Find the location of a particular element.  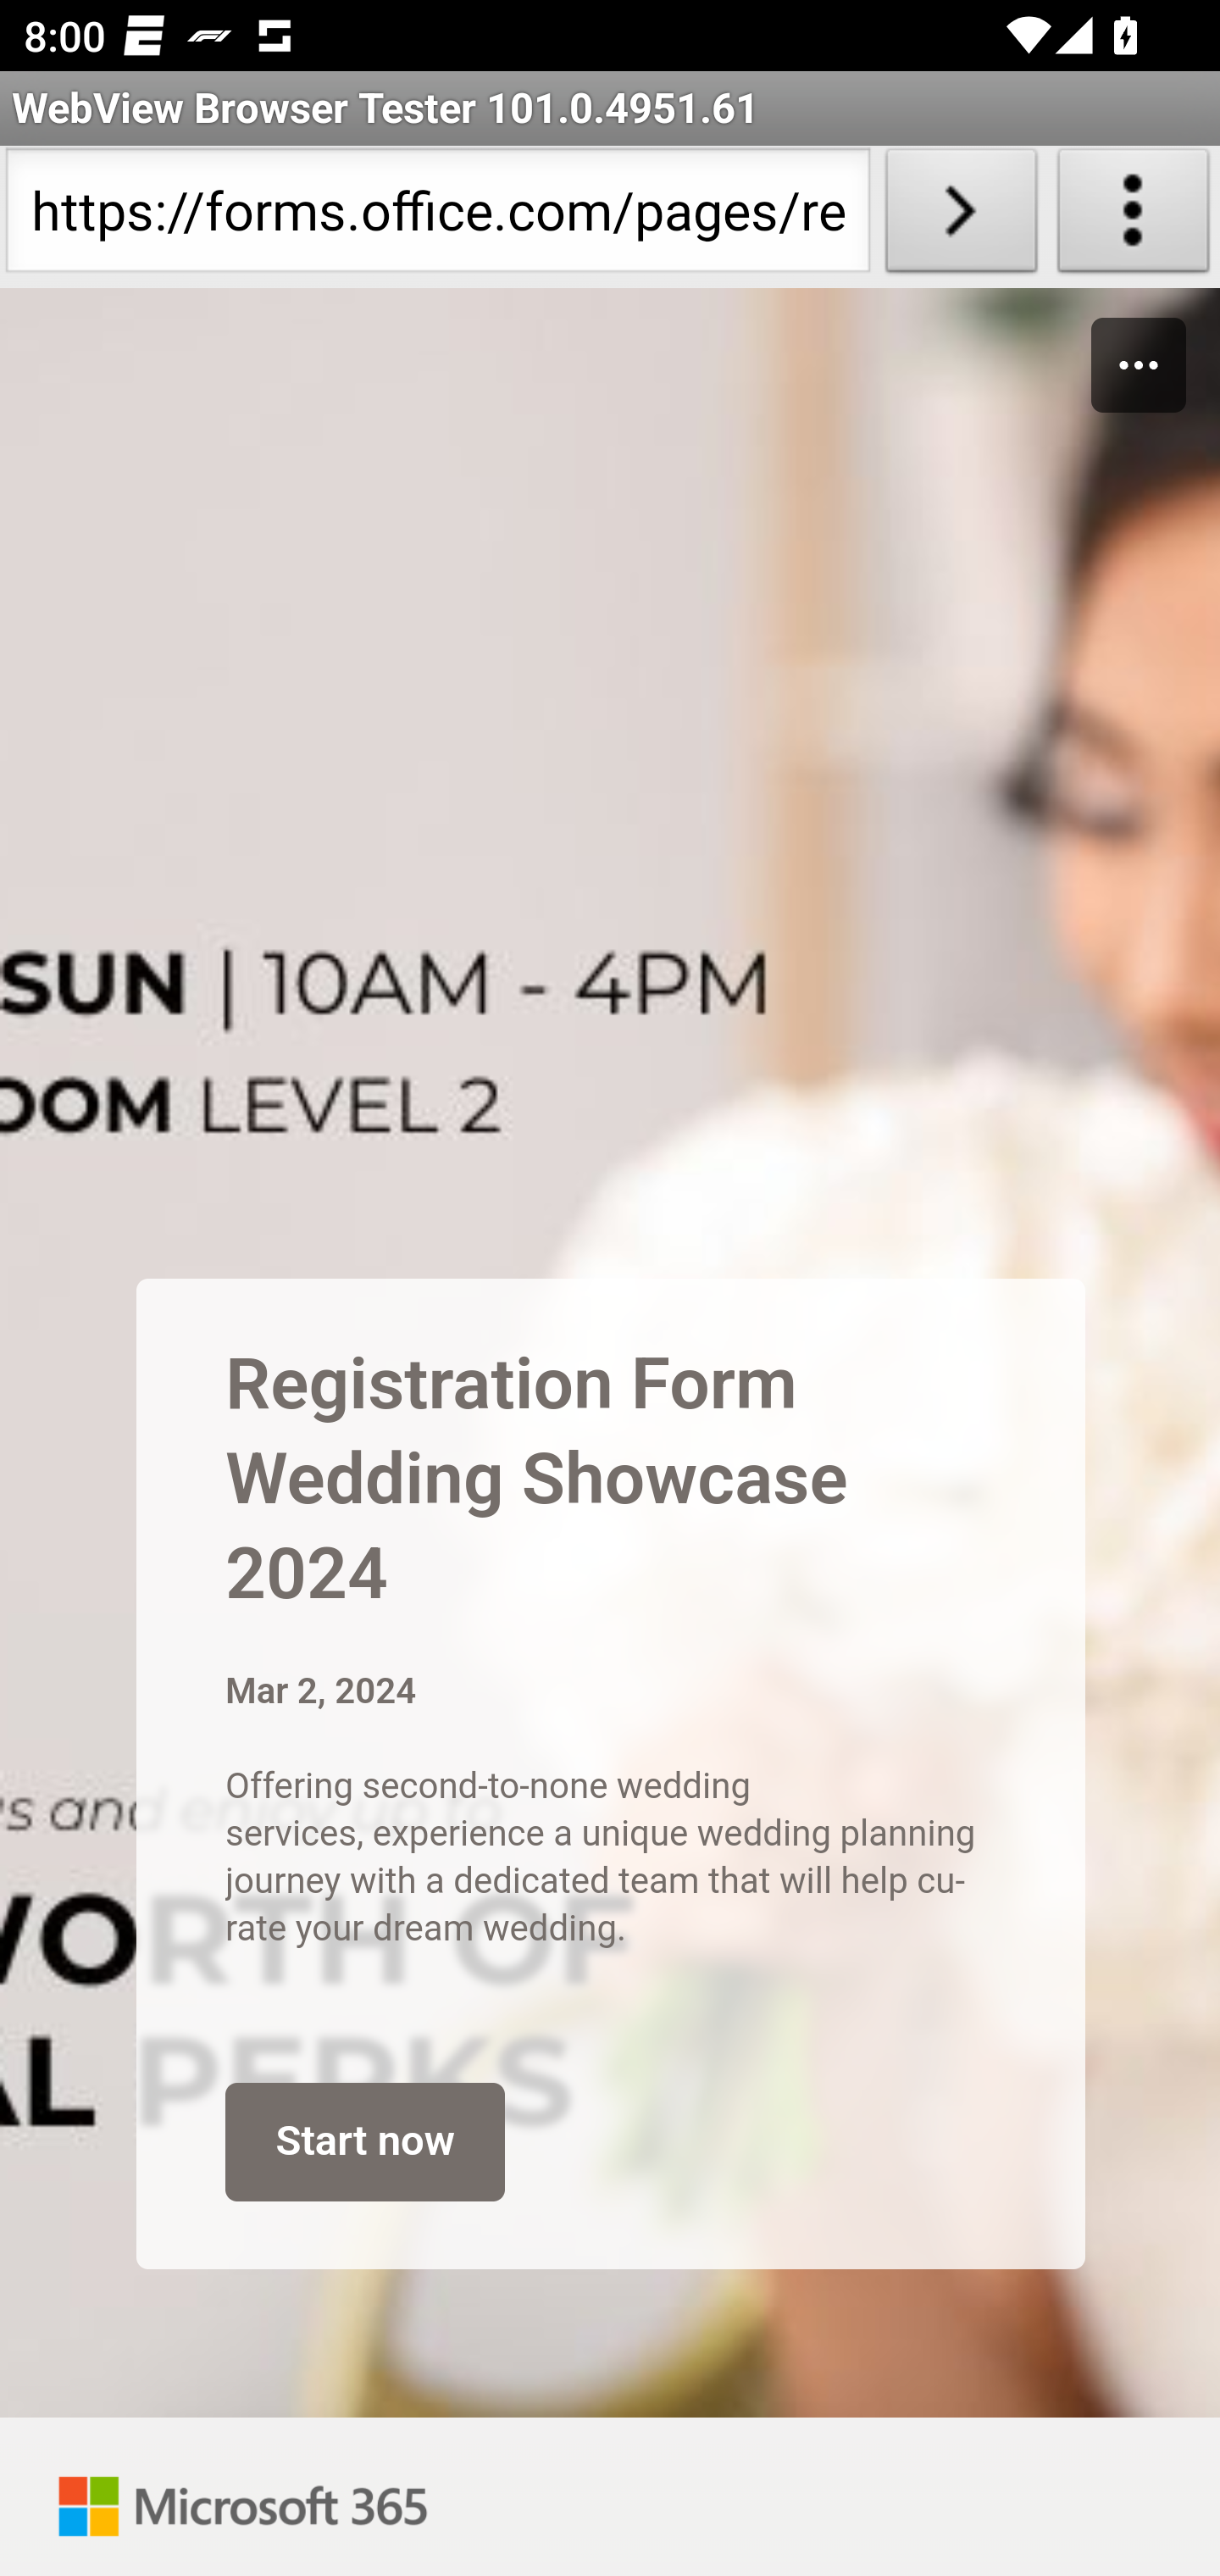

Load URL is located at coordinates (961, 217).